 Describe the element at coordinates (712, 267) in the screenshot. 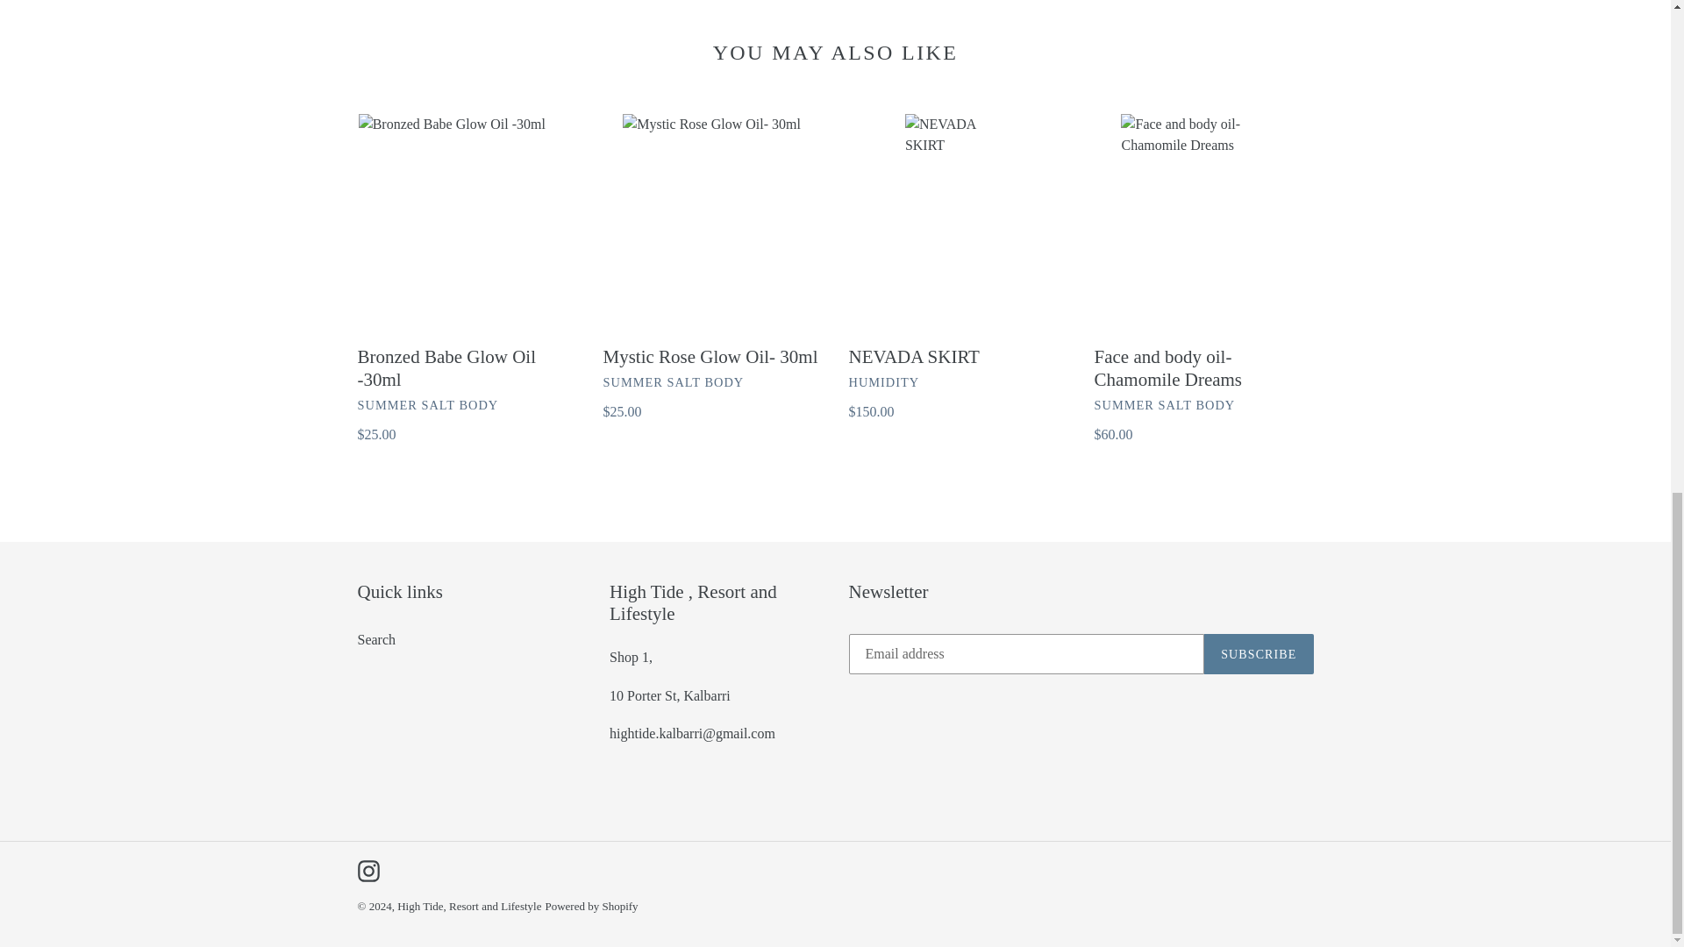

I see `Mystic Rose Glow Oil- 30ml` at that location.